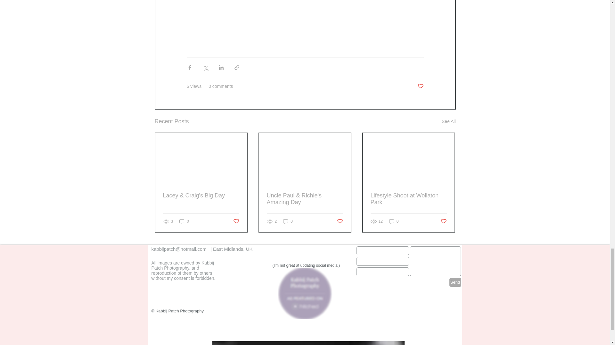  Describe the element at coordinates (394, 221) in the screenshot. I see `0` at that location.